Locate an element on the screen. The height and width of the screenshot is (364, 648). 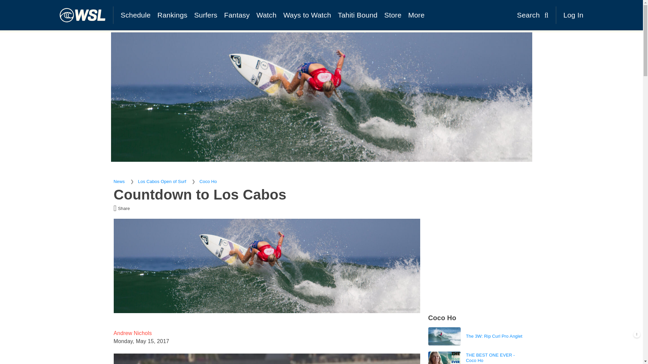
Schedule is located at coordinates (136, 15).